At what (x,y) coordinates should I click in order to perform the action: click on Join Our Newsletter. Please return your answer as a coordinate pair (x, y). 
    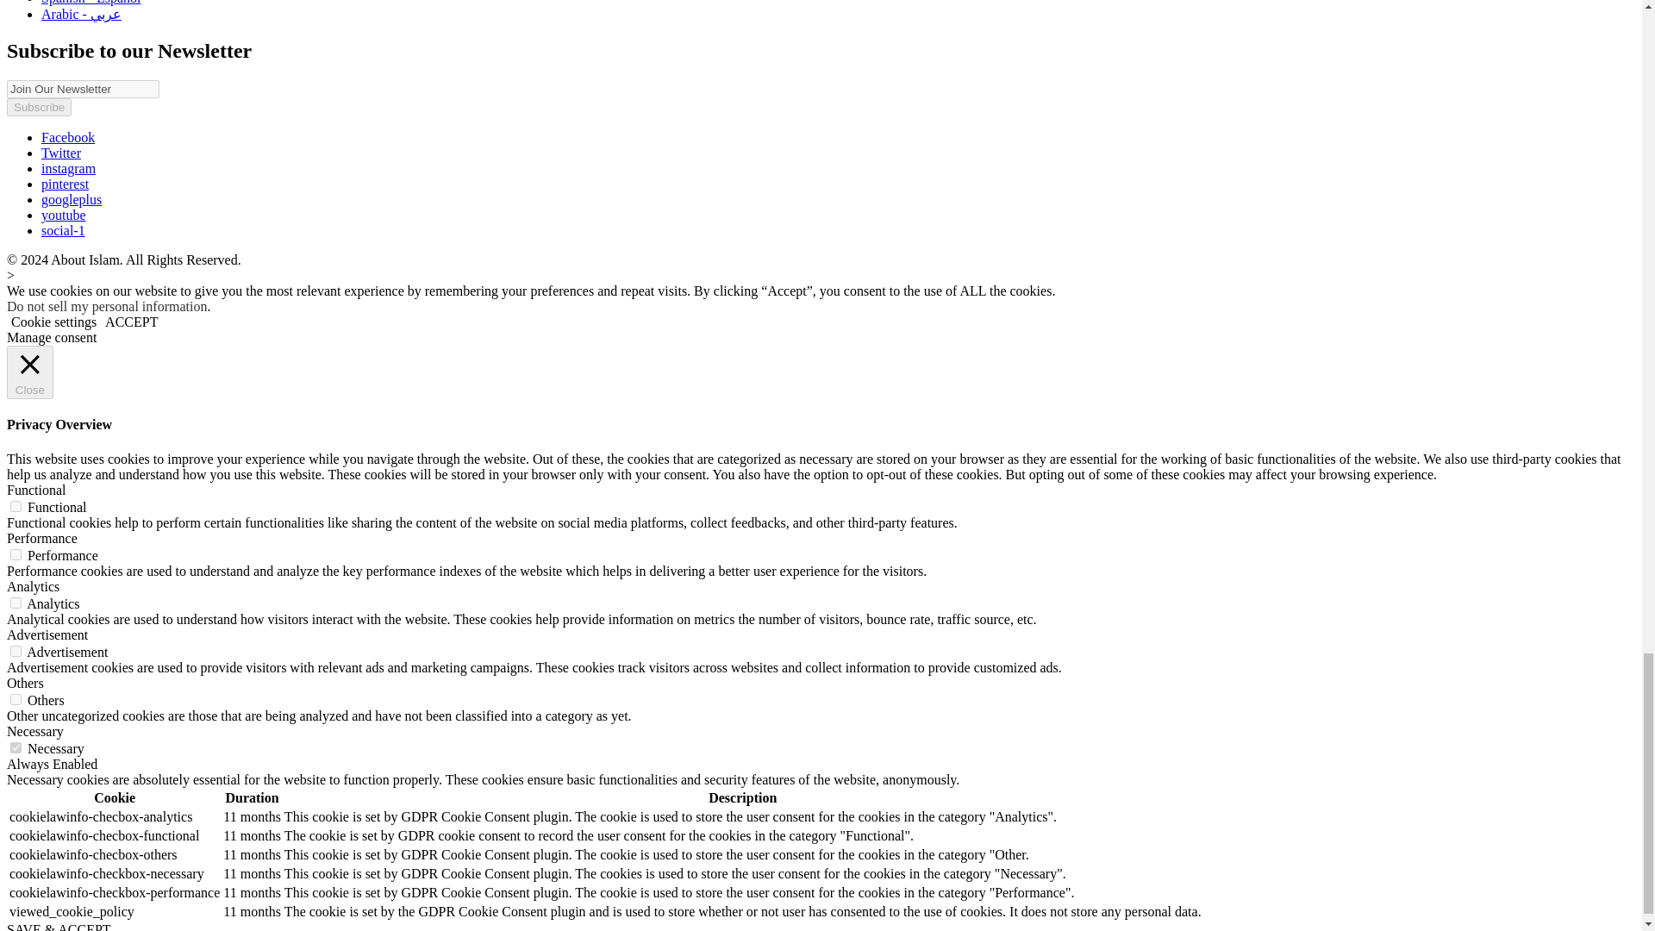
    Looking at the image, I should click on (83, 89).